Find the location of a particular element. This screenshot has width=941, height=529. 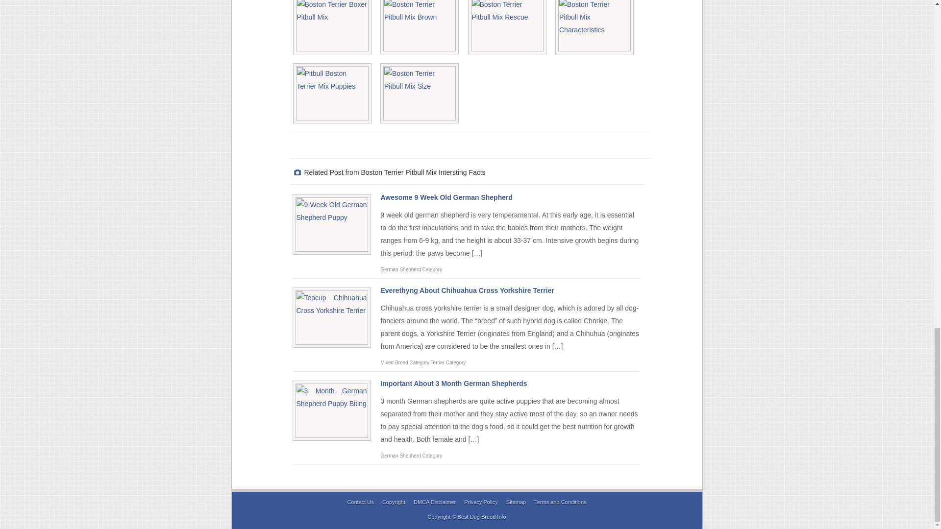

Contact Us is located at coordinates (360, 502).